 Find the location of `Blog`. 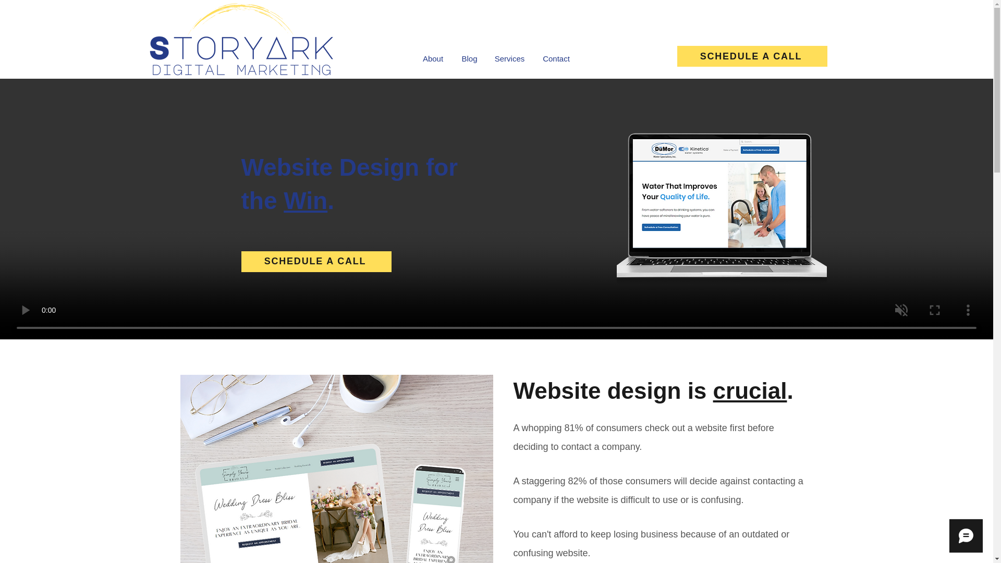

Blog is located at coordinates (469, 58).